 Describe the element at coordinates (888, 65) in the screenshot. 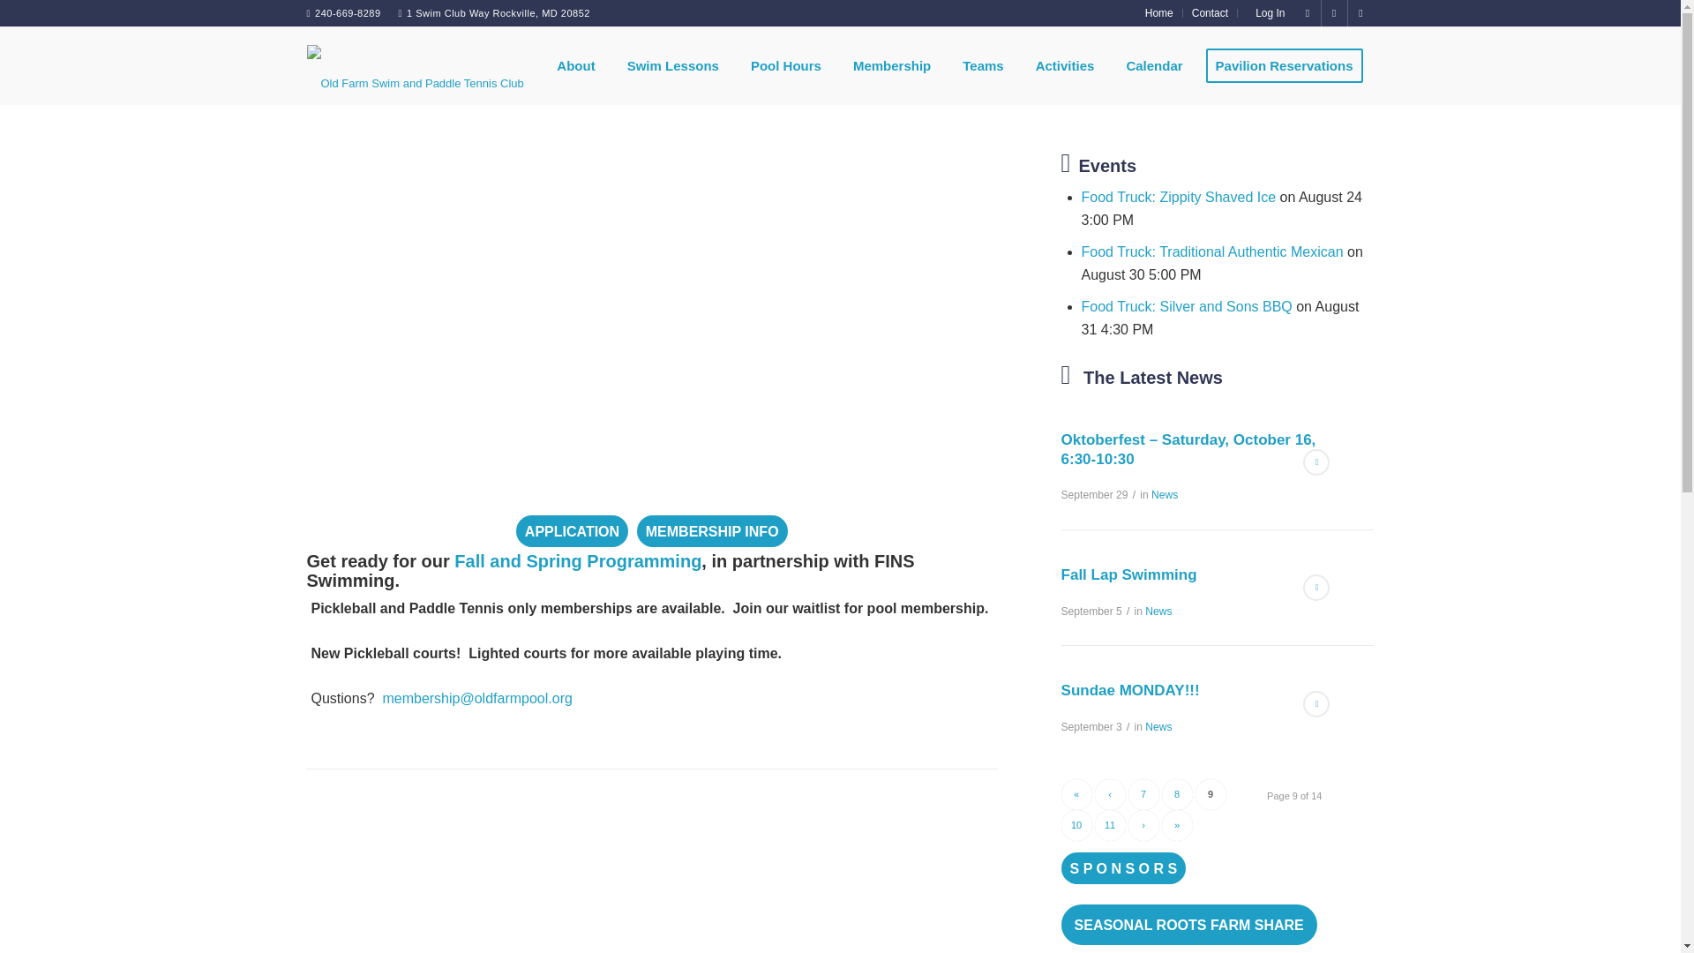

I see `Membership` at that location.